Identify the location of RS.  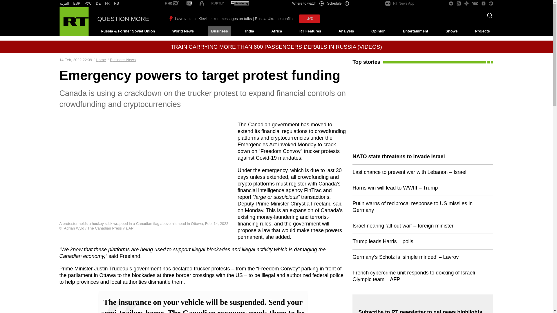
(117, 3).